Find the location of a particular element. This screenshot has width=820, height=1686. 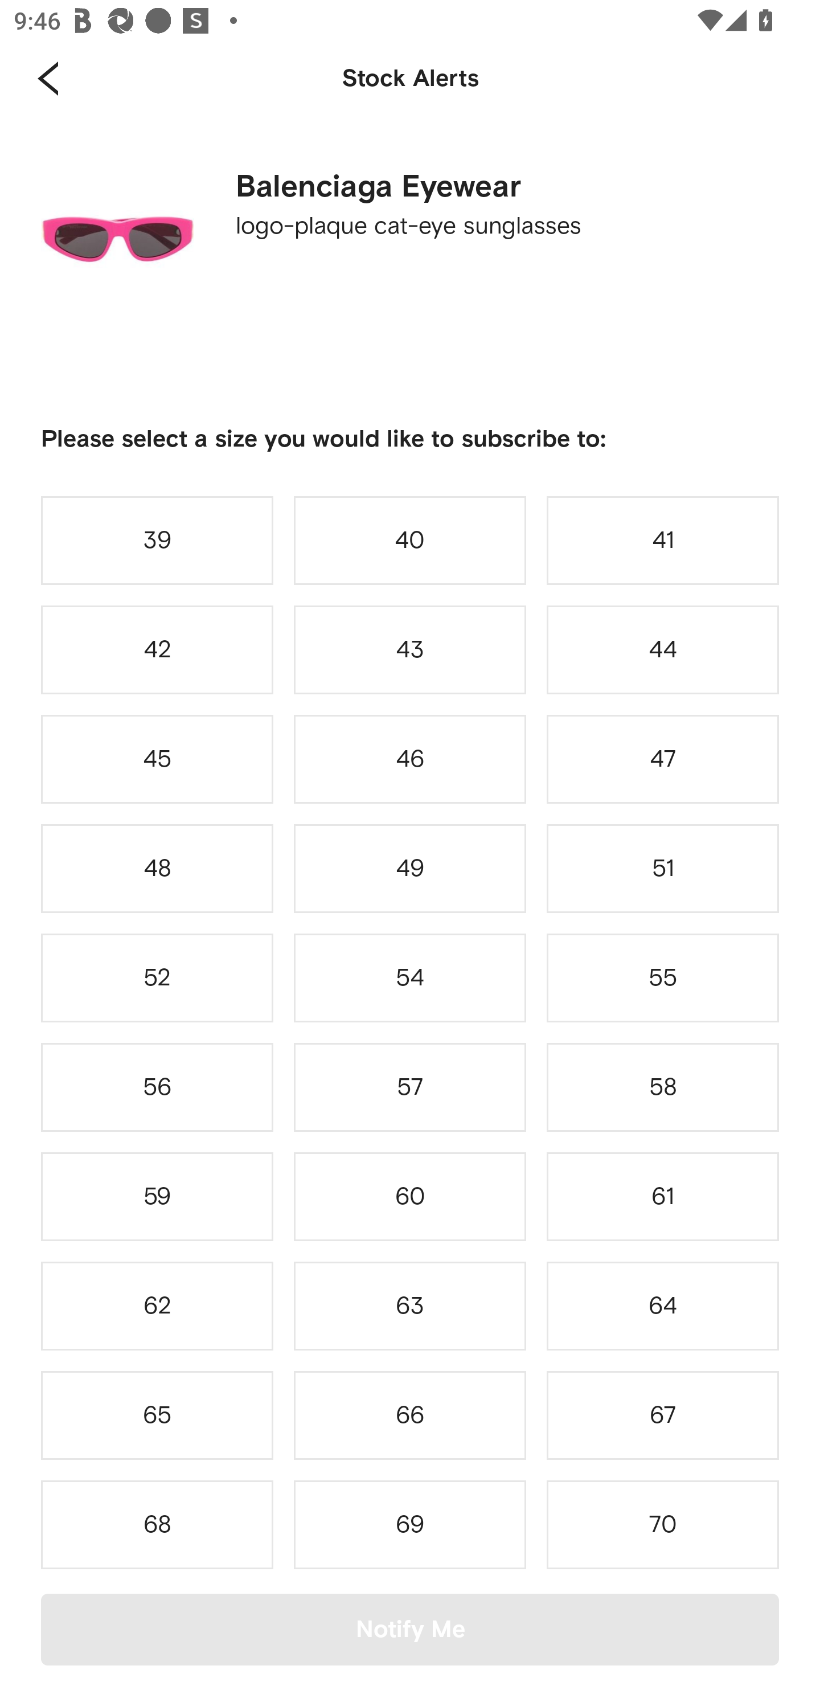

43 is located at coordinates (410, 649).